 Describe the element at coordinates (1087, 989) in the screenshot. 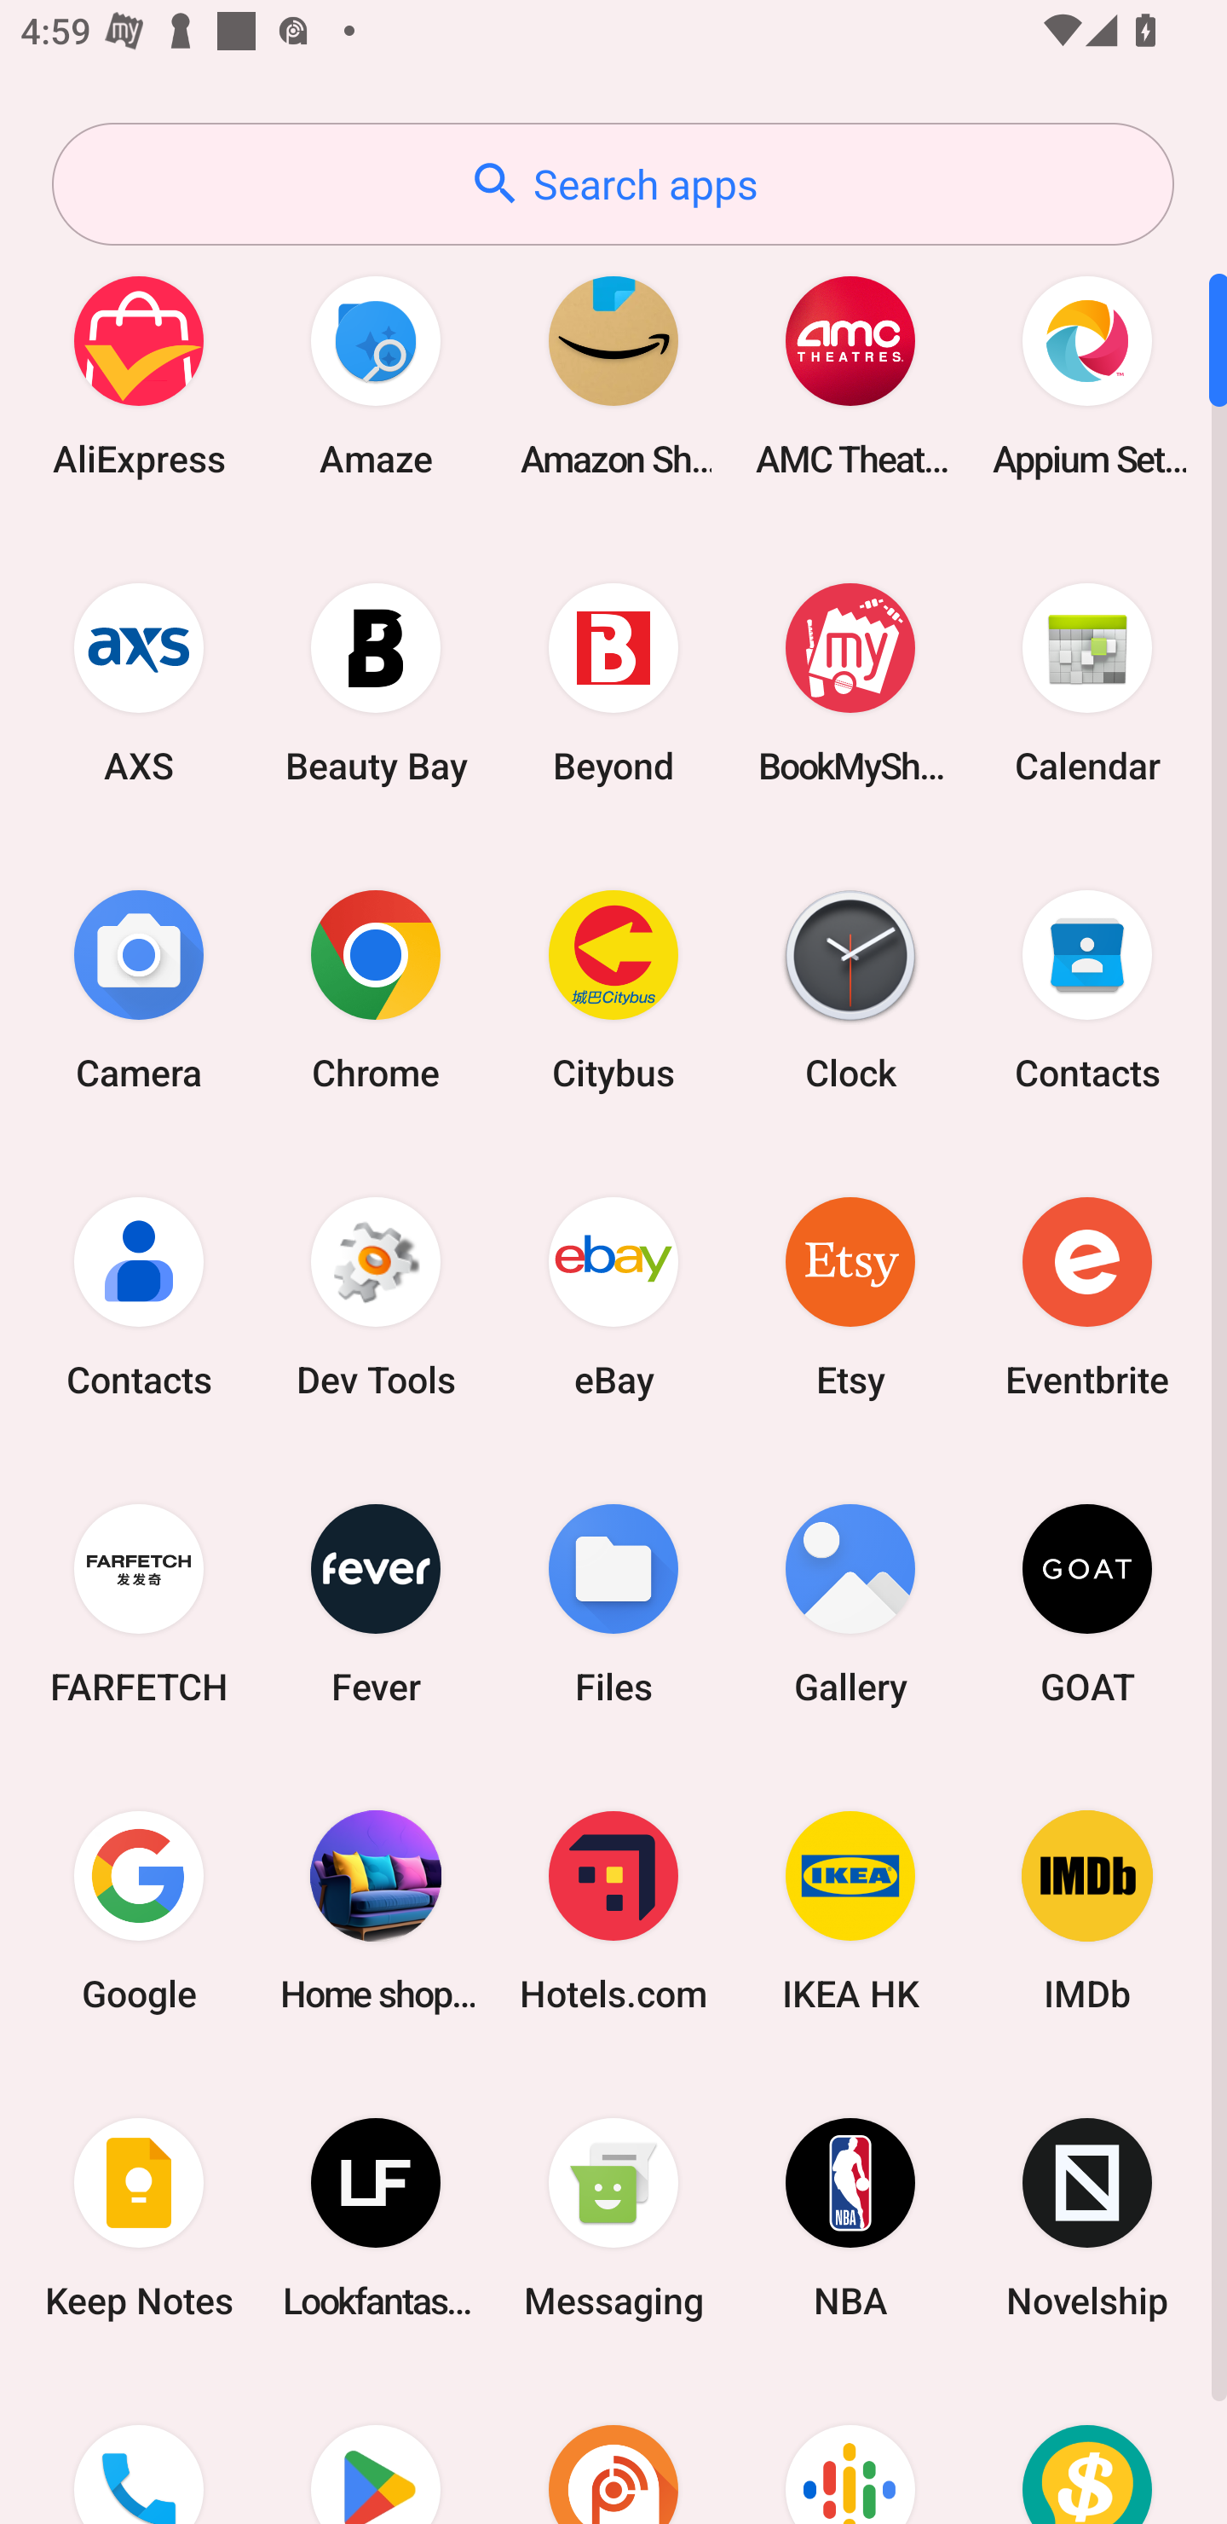

I see `Contacts` at that location.